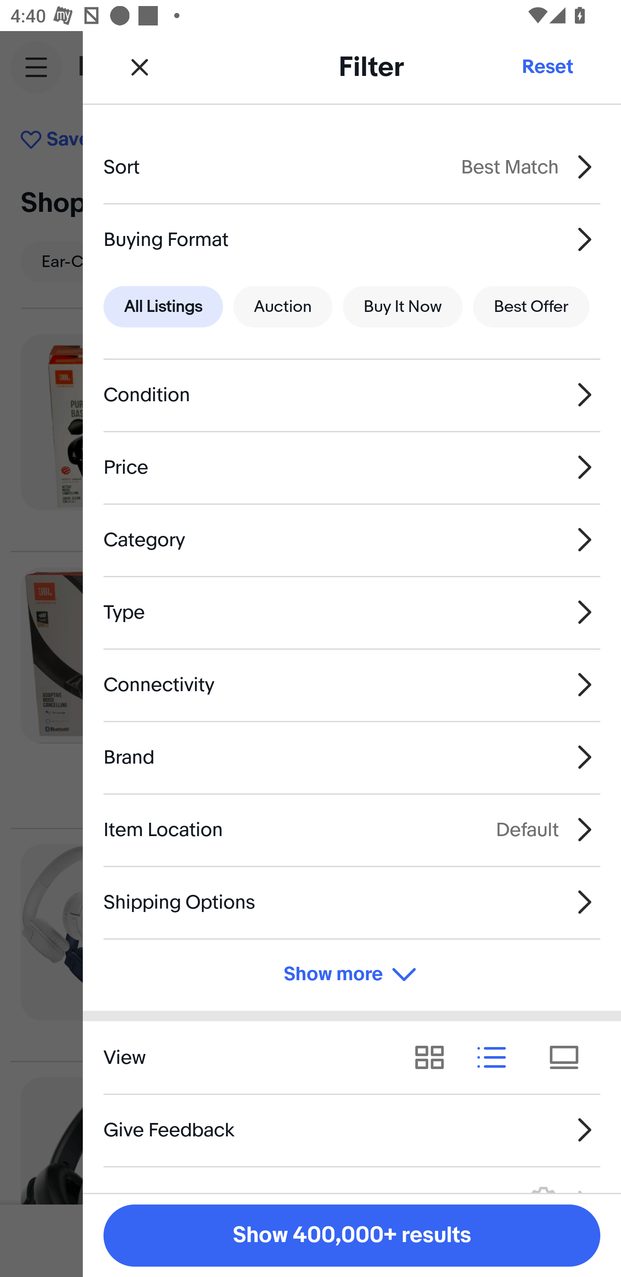 Image resolution: width=621 pixels, height=1277 pixels. Describe the element at coordinates (352, 239) in the screenshot. I see `Buying Format` at that location.